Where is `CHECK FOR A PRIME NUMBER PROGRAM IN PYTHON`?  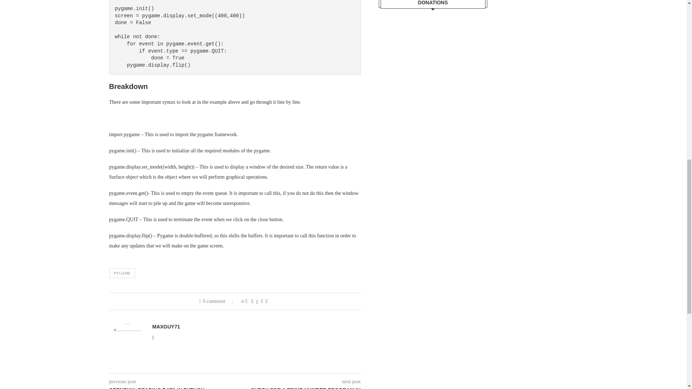
CHECK FOR A PRIME NUMBER PROGRAM IN PYTHON is located at coordinates (298, 388).